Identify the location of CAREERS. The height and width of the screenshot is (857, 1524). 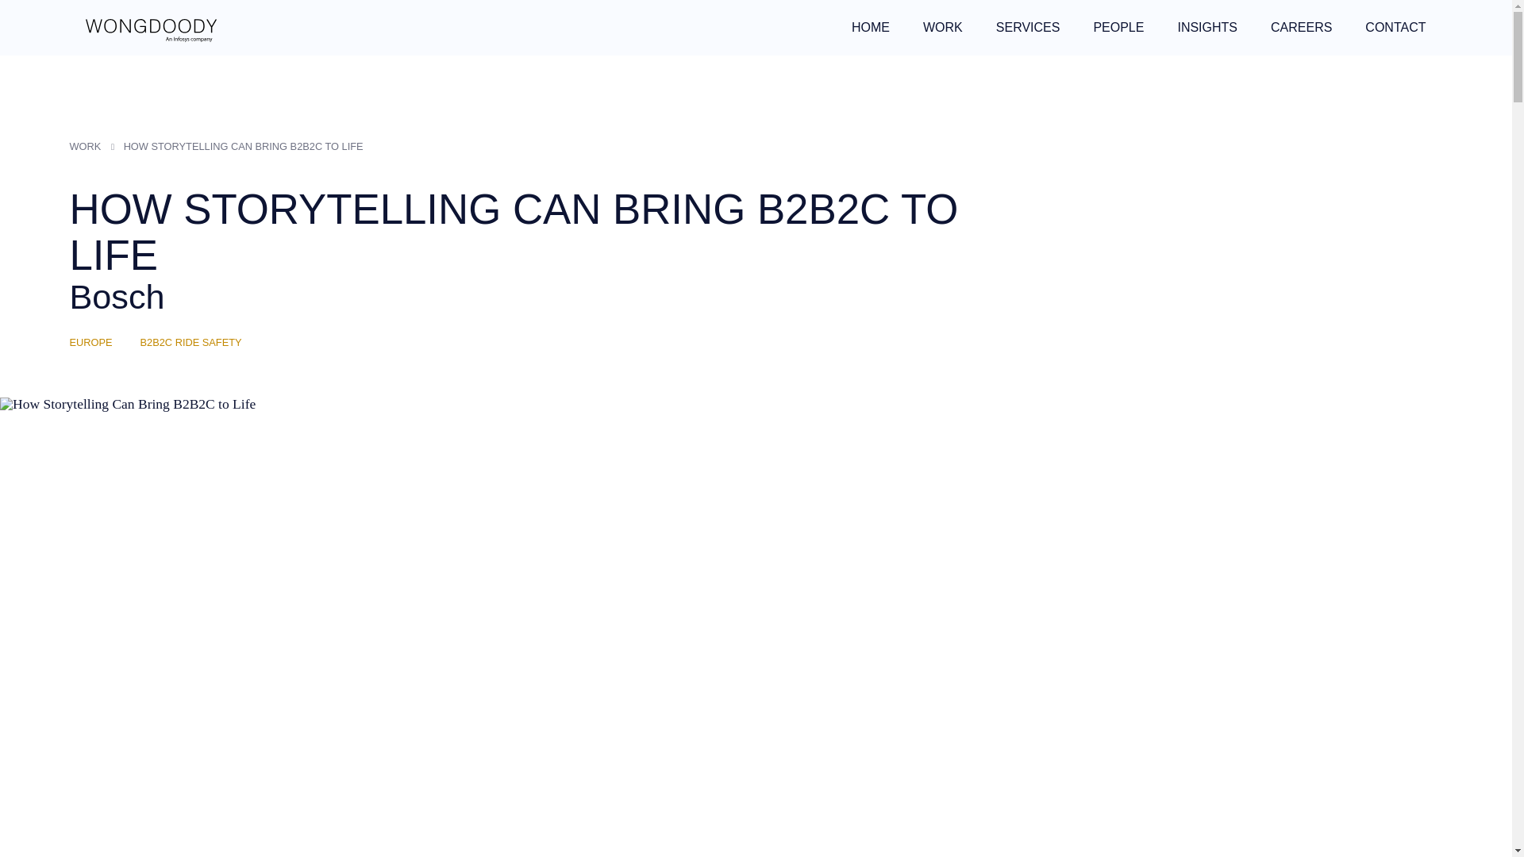
(1302, 28).